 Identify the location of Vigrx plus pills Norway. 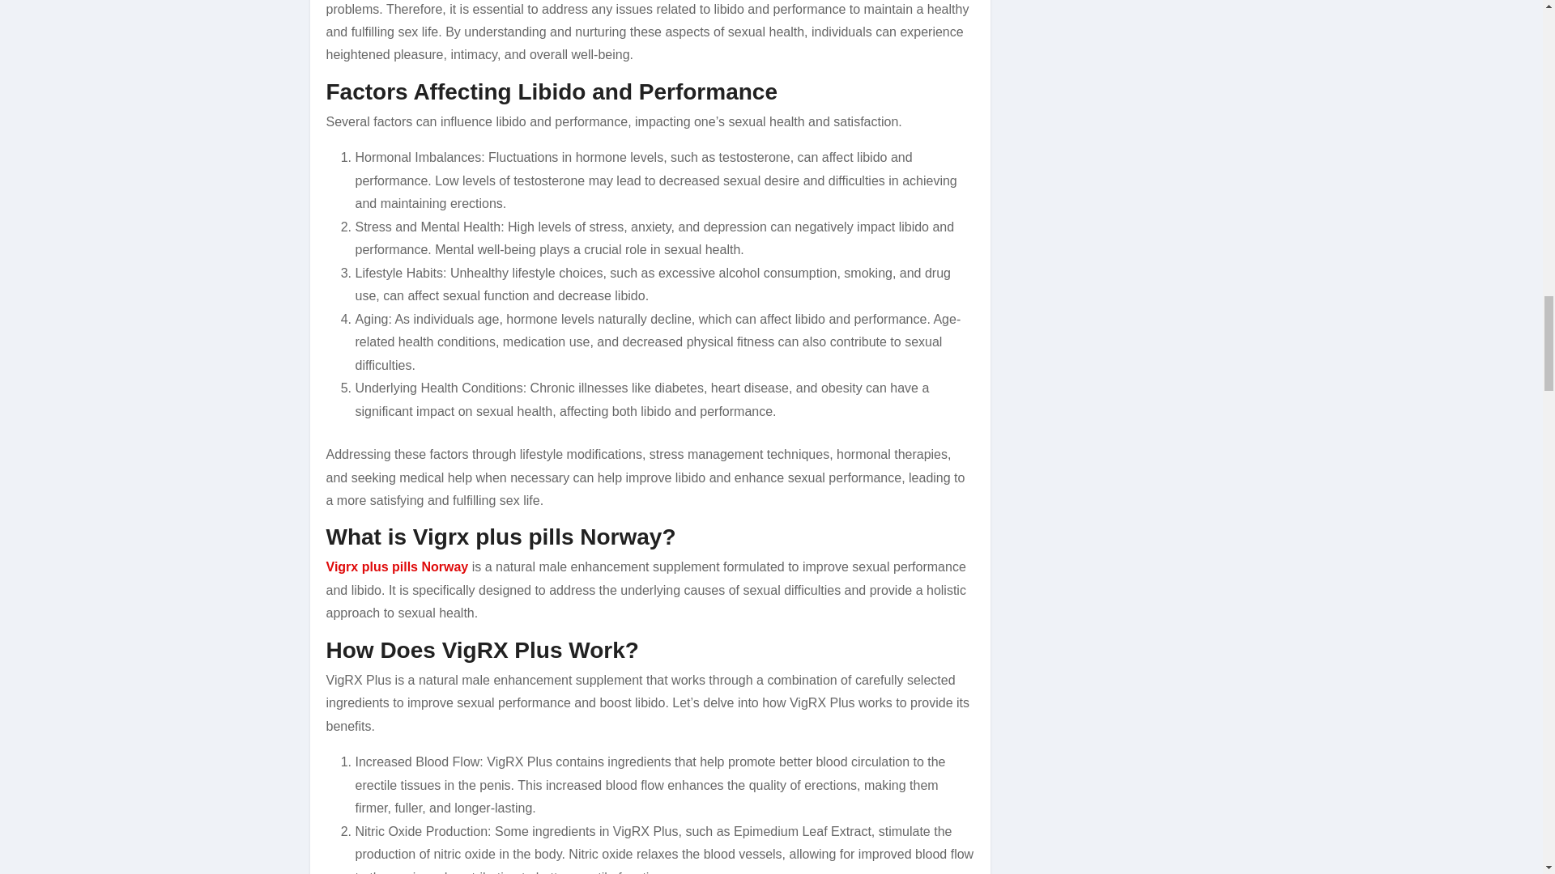
(396, 566).